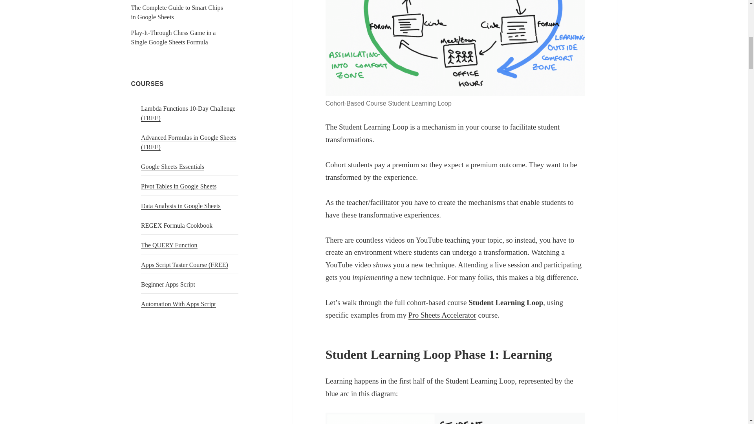 The width and height of the screenshot is (754, 424). I want to click on Pivot Tables in Google Sheets, so click(179, 186).